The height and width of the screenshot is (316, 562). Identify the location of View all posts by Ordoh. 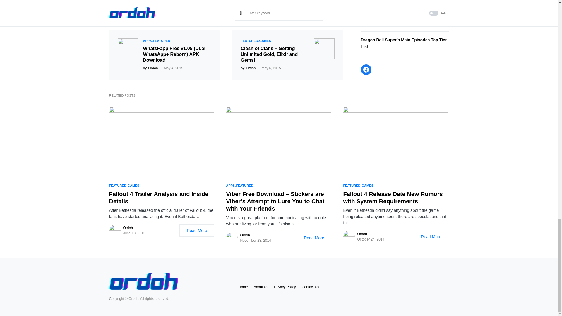
(150, 68).